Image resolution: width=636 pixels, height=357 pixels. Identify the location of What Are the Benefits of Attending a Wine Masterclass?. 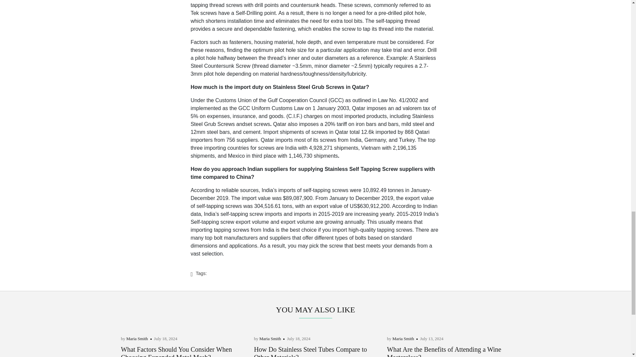
(444, 317).